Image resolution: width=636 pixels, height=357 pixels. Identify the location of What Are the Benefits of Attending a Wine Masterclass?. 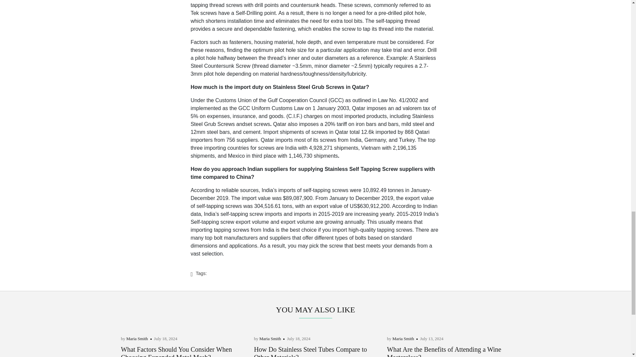
(444, 317).